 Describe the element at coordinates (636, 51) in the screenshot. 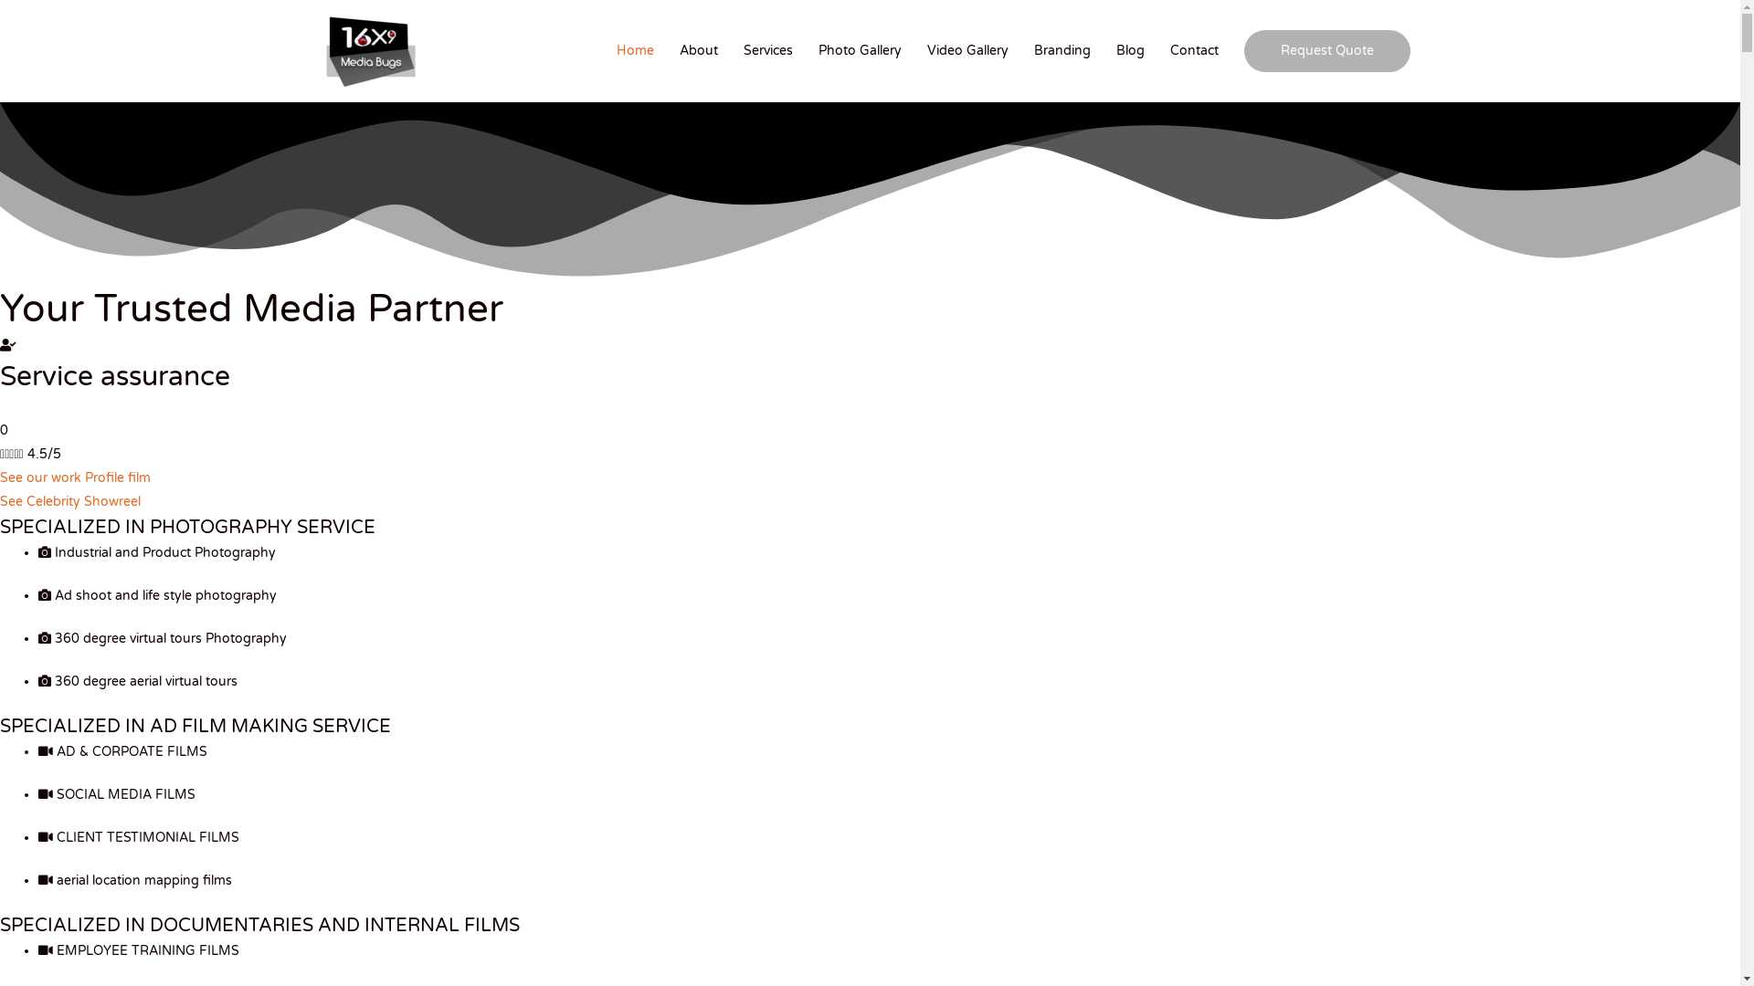

I see `Home` at that location.